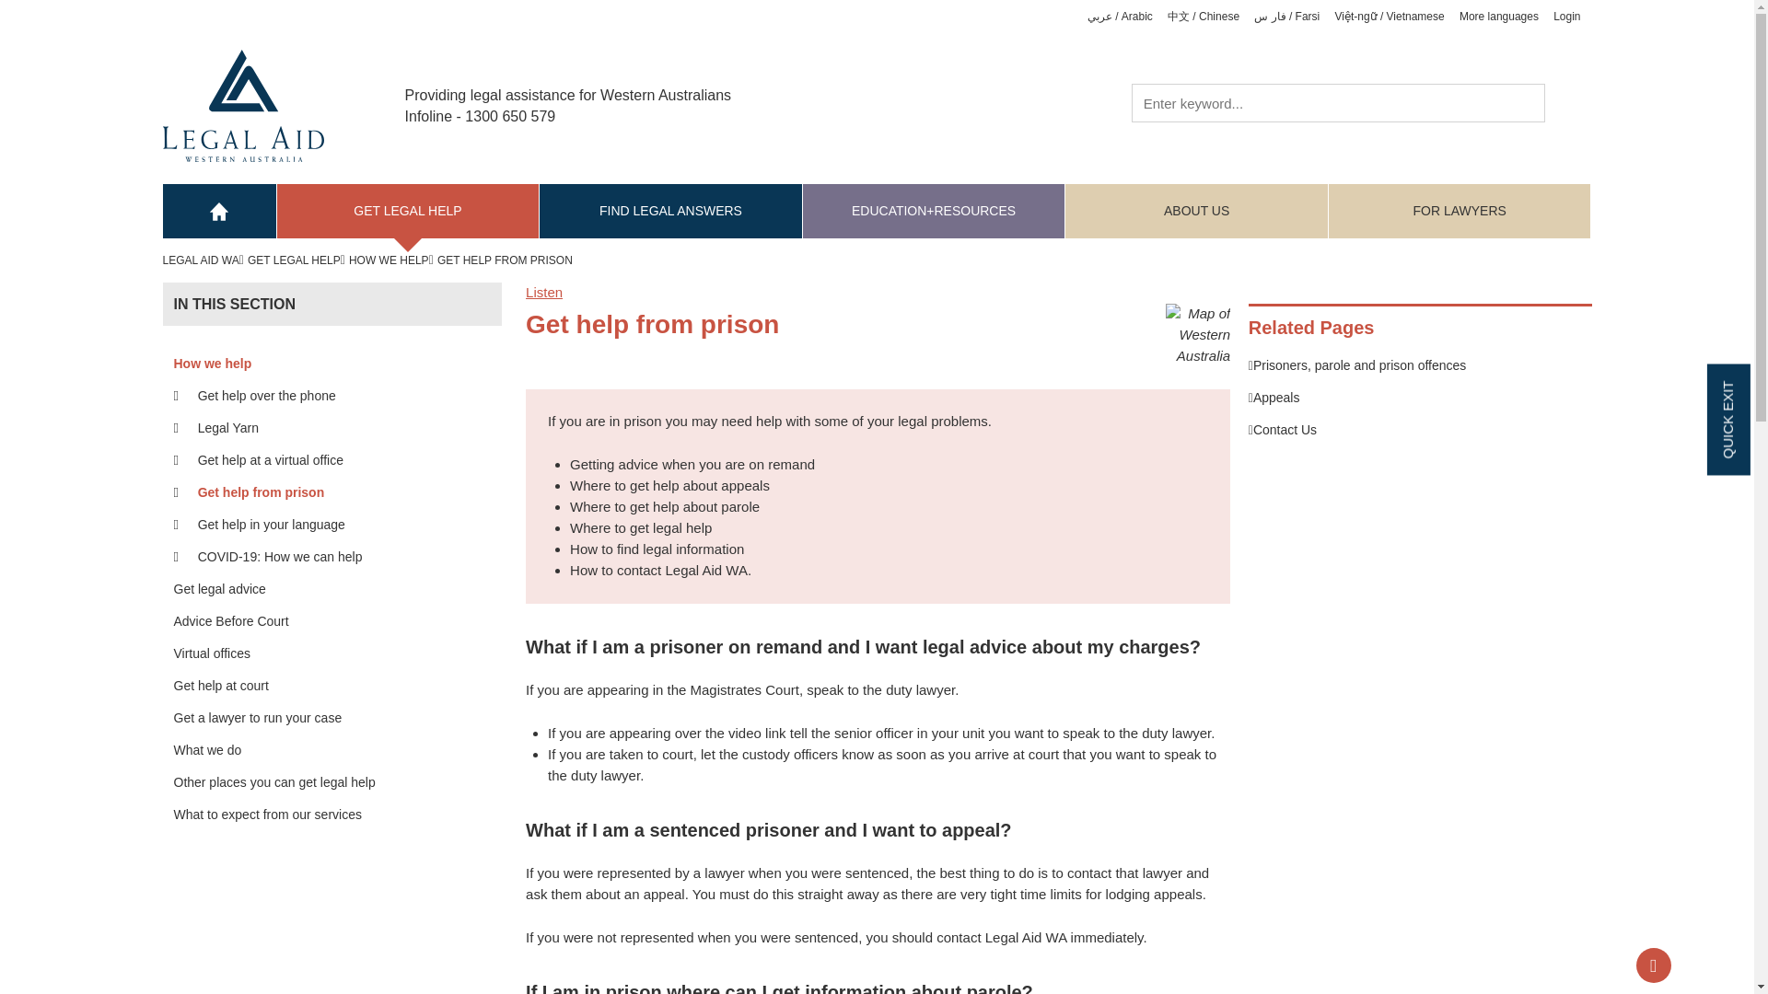 This screenshot has width=1768, height=994. Describe the element at coordinates (203, 260) in the screenshot. I see `LEGAL AID WA` at that location.